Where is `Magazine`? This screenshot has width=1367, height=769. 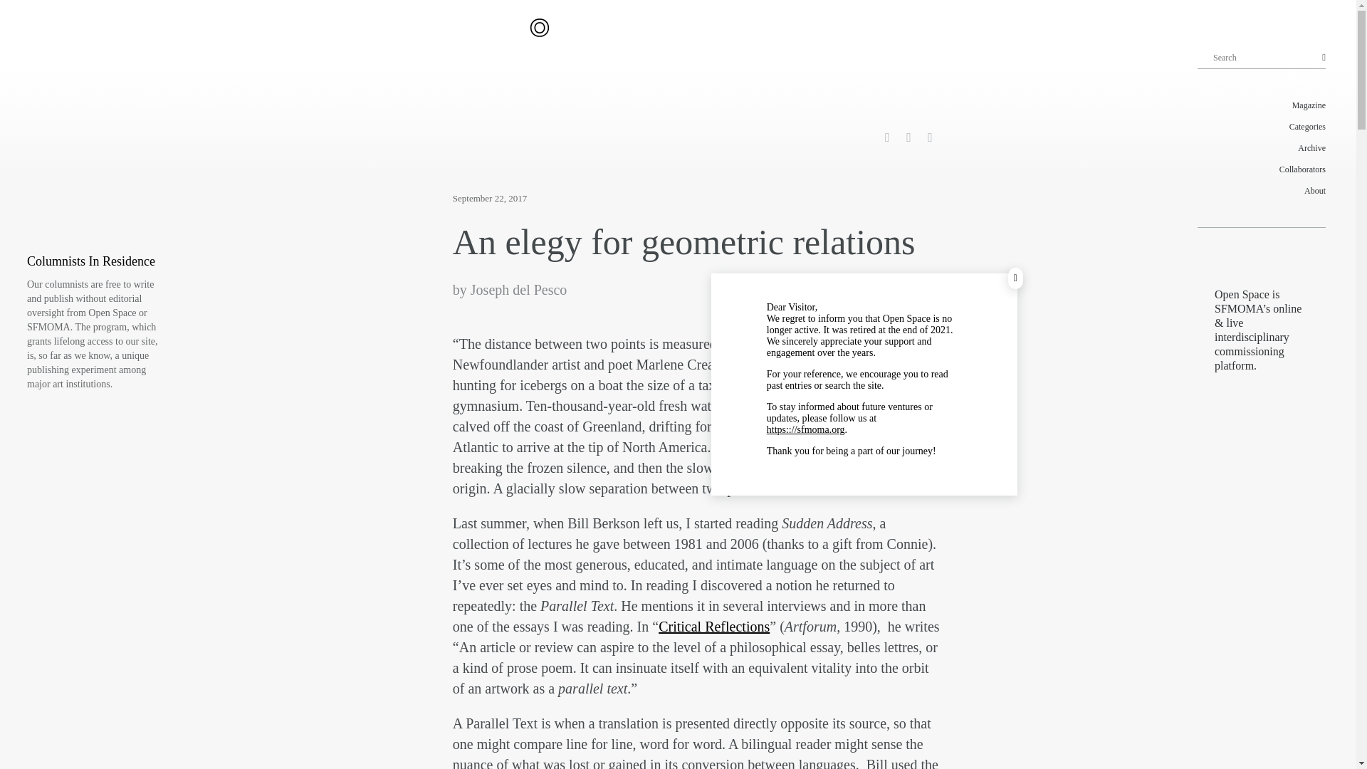
Magazine is located at coordinates (1262, 105).